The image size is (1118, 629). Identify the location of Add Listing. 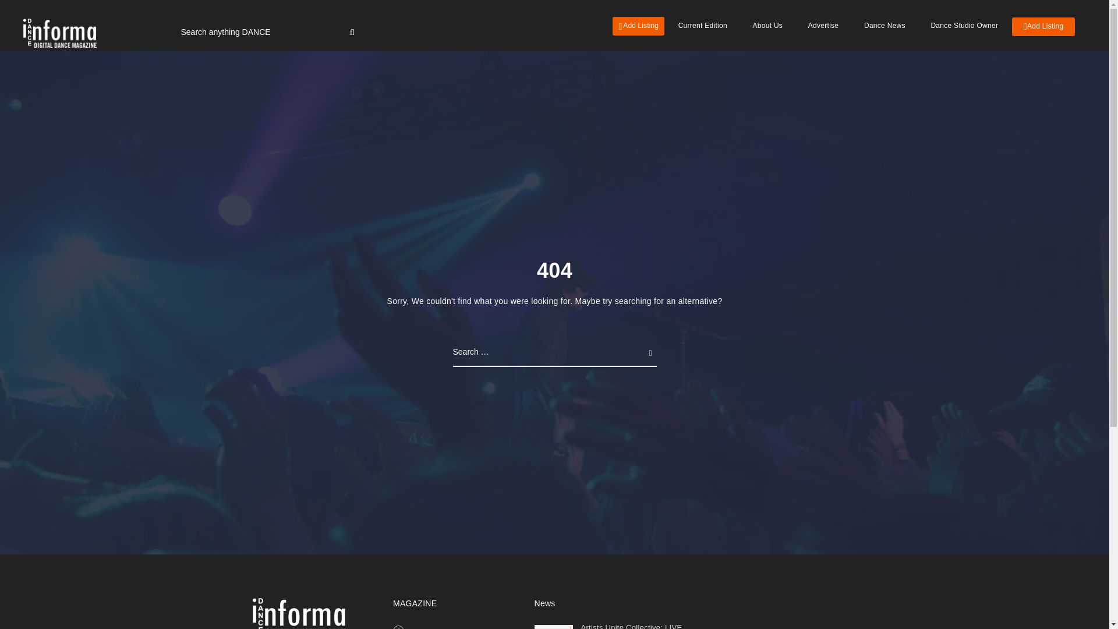
(638, 26).